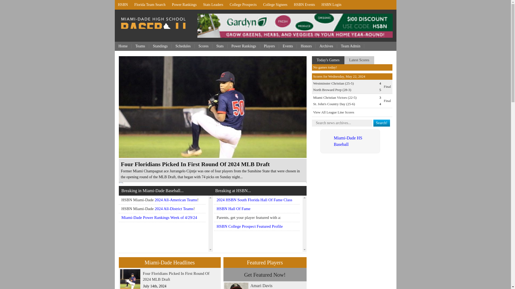  Describe the element at coordinates (243, 5) in the screenshot. I see `College Prospects` at that location.